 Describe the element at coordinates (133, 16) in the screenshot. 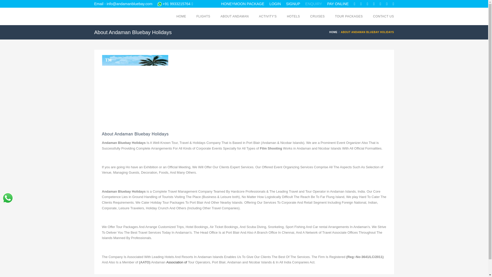

I see `Andaman Bluebay Holidays` at that location.